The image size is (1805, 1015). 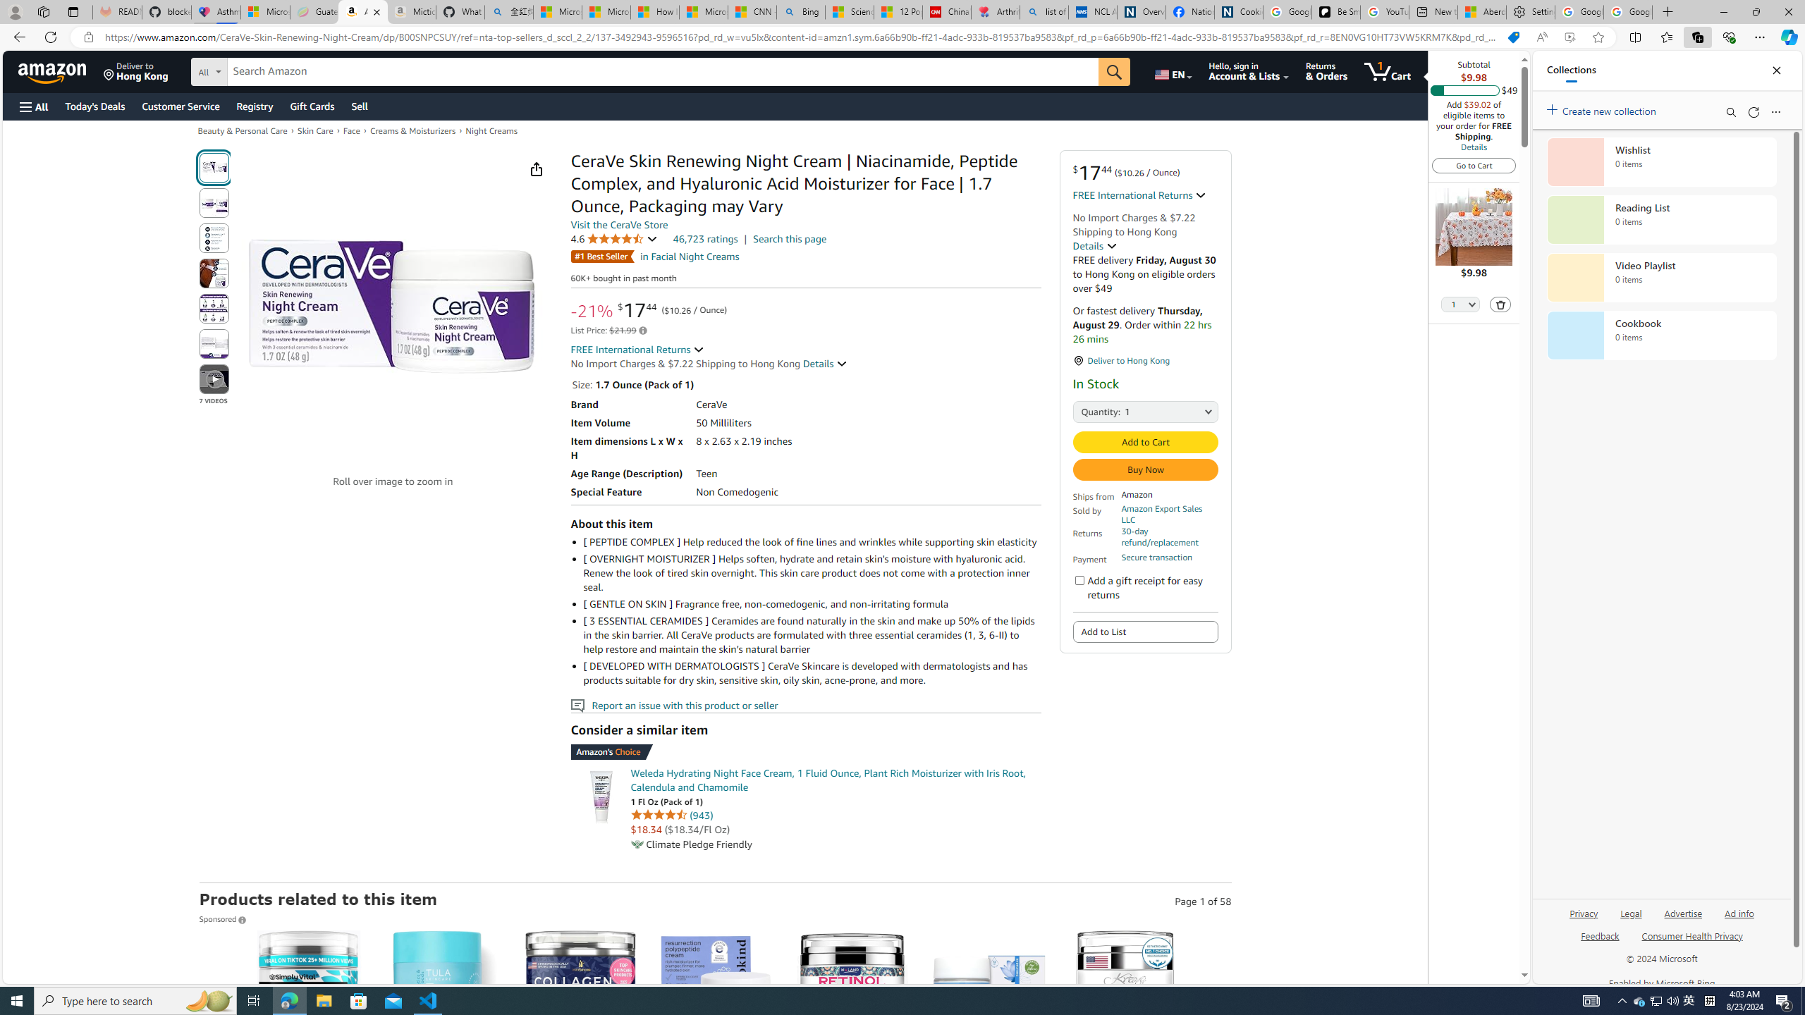 I want to click on 71Ends in 05:01:14-20%$20.60($12.12/Ounce)List Price: $25.75, so click(x=1125, y=1063).